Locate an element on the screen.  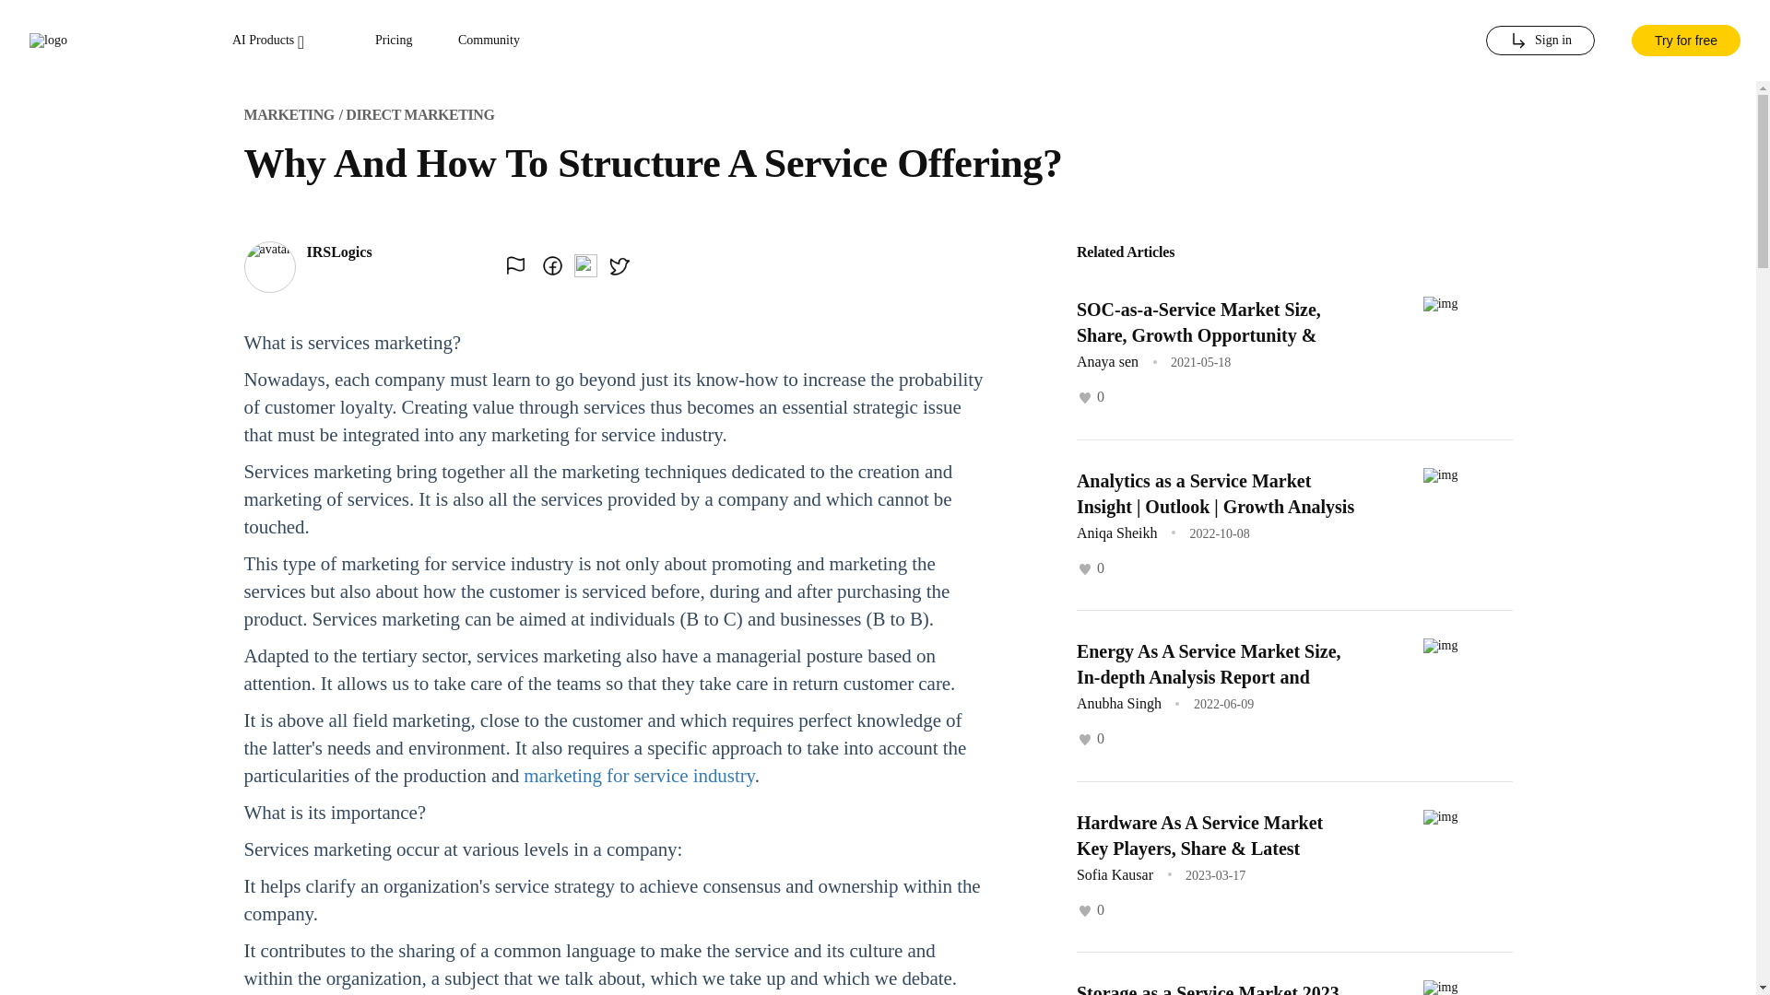
MARKETING is located at coordinates (289, 114).